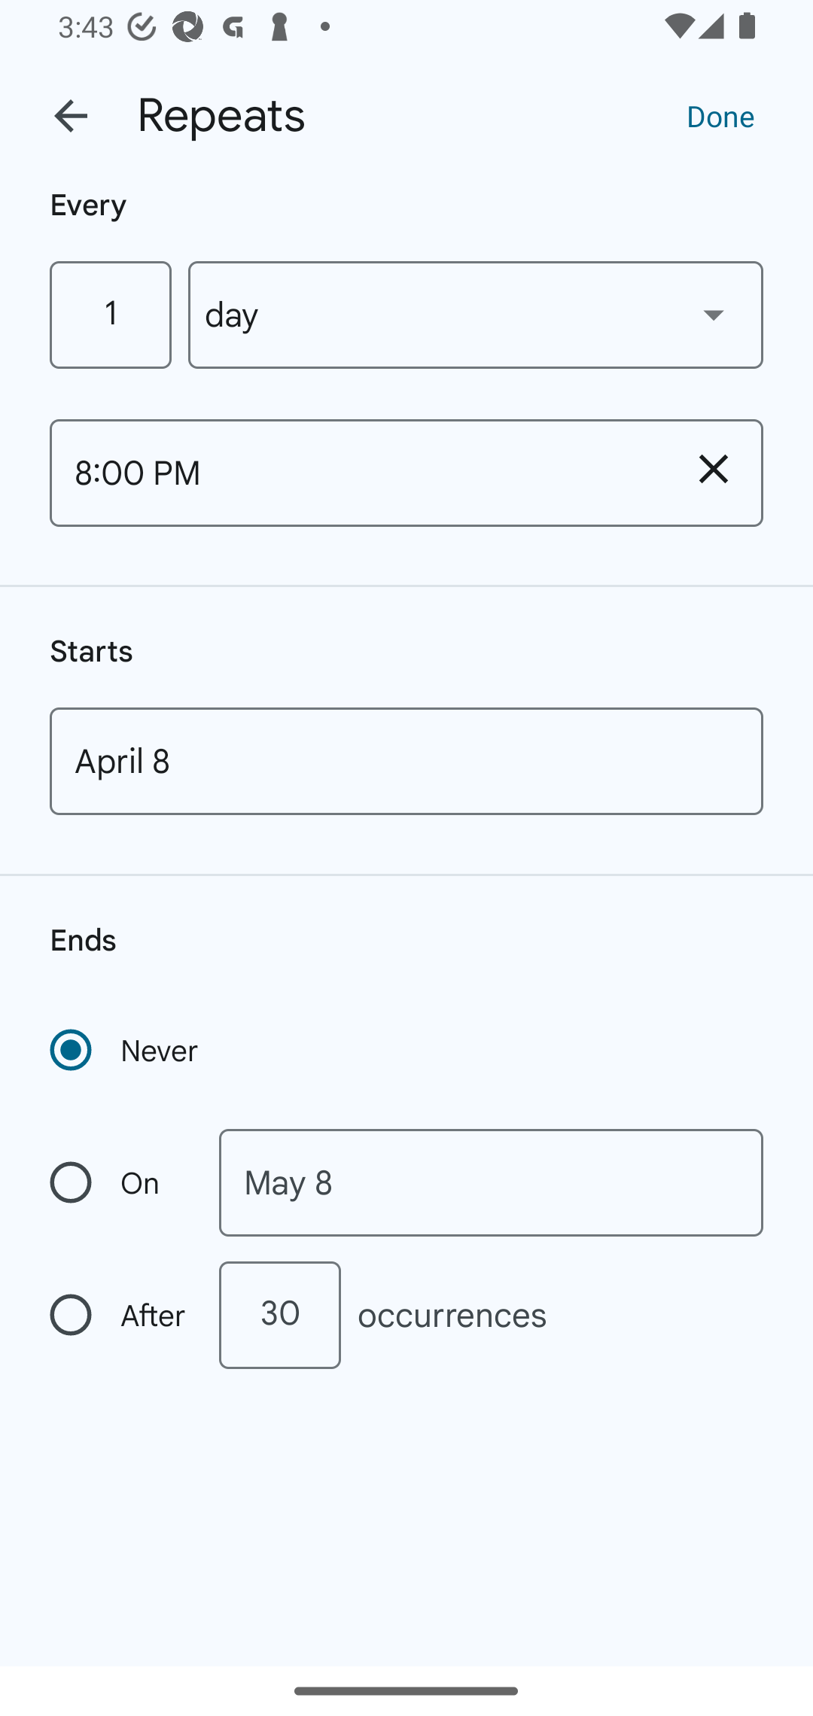  I want to click on 8:00 PM, so click(357, 473).